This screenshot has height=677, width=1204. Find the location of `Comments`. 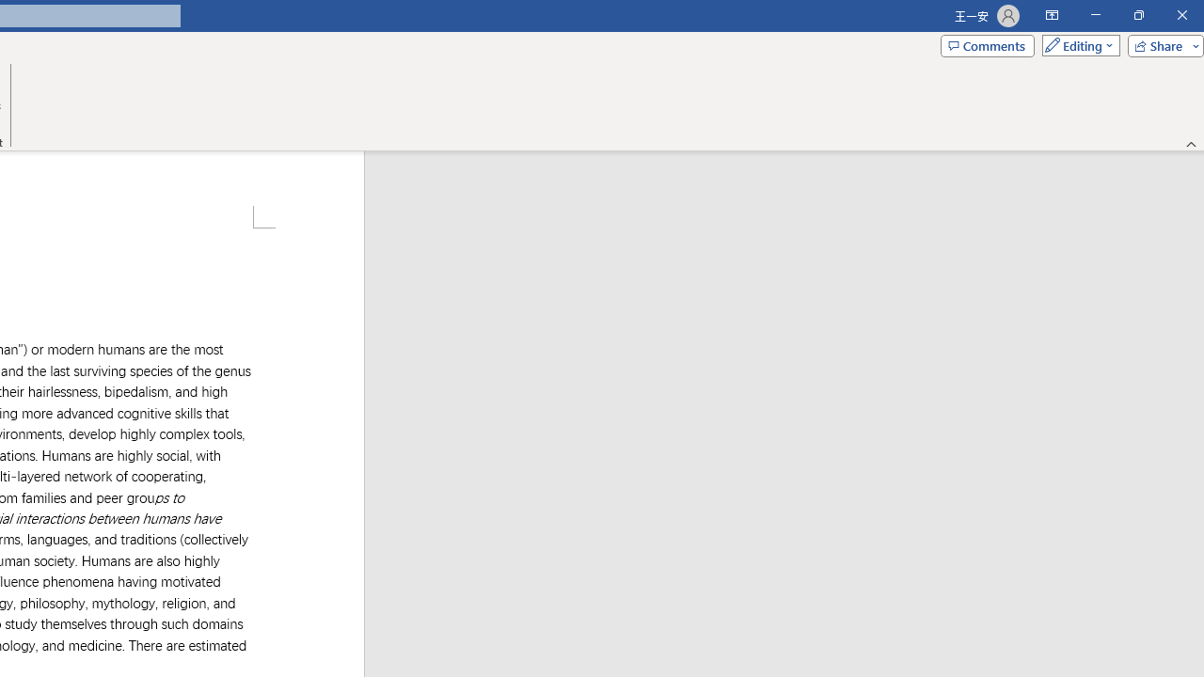

Comments is located at coordinates (987, 45).